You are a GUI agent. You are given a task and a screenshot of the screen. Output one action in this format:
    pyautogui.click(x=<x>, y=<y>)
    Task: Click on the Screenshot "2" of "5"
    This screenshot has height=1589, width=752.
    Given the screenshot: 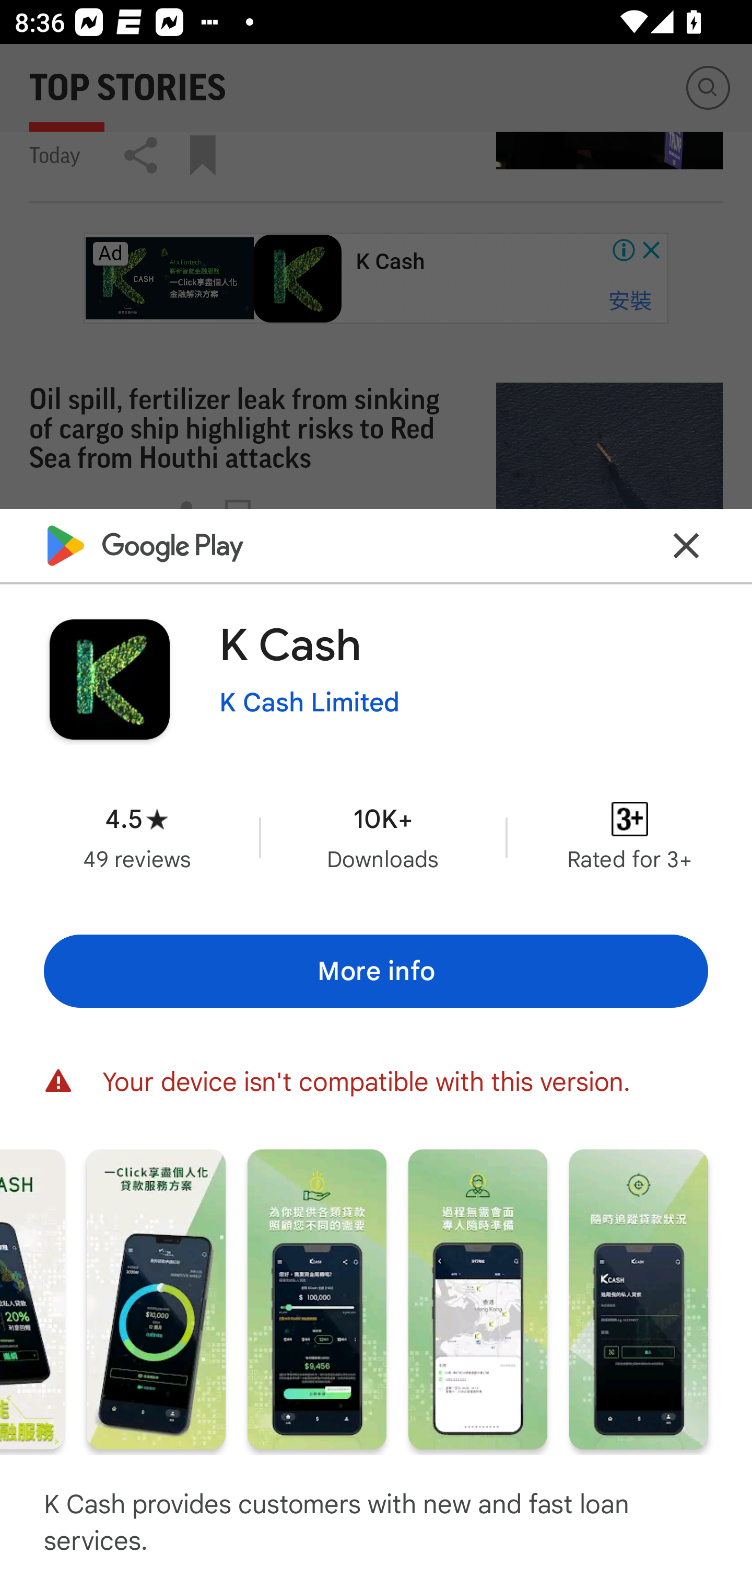 What is the action you would take?
    pyautogui.click(x=156, y=1298)
    